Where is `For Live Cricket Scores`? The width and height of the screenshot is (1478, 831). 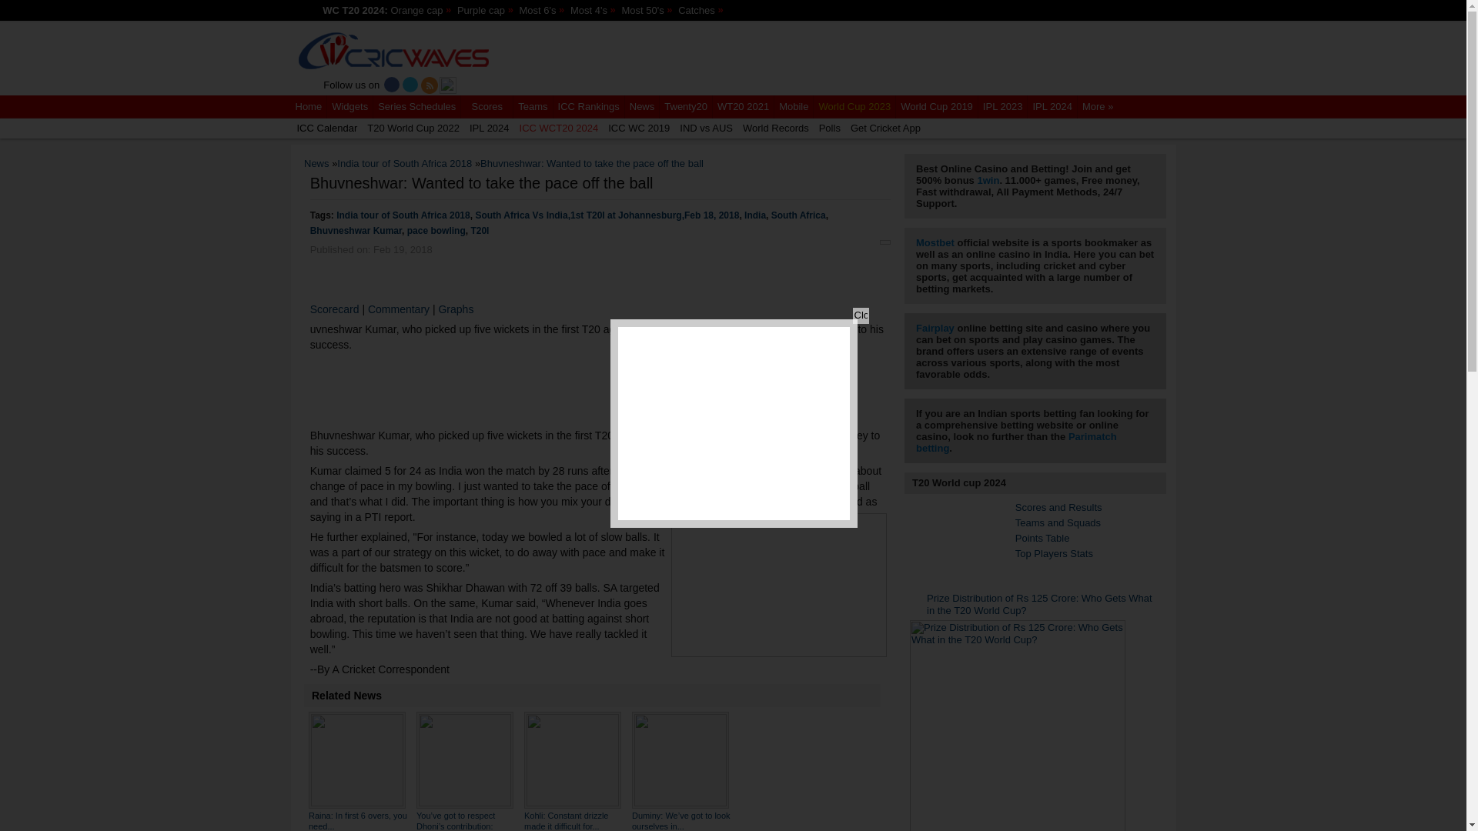 For Live Cricket Scores is located at coordinates (394, 58).